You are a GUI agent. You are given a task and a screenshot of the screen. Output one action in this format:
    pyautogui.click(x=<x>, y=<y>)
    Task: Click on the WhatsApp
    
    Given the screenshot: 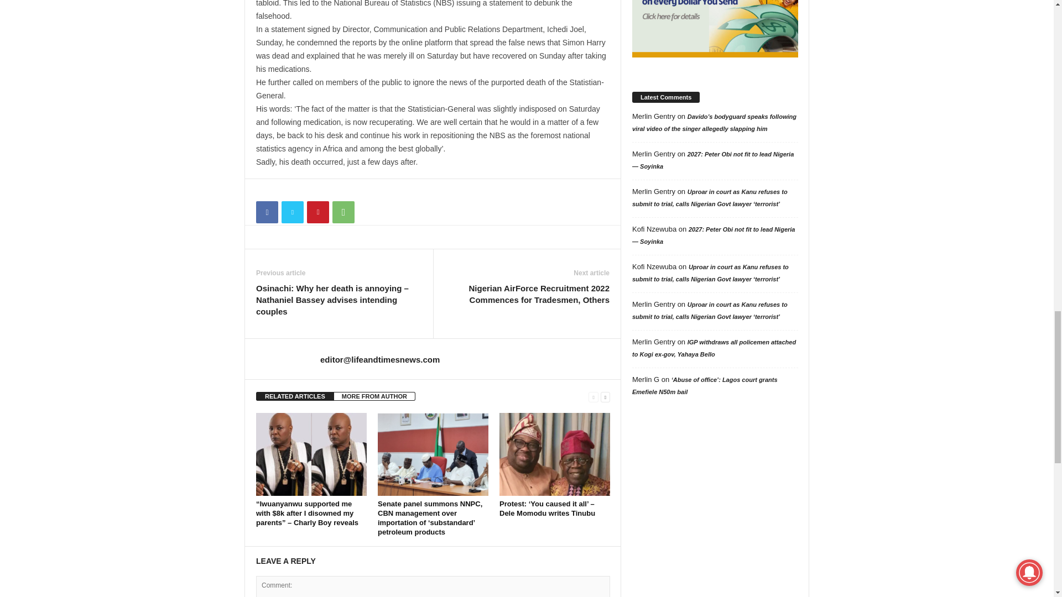 What is the action you would take?
    pyautogui.click(x=343, y=212)
    